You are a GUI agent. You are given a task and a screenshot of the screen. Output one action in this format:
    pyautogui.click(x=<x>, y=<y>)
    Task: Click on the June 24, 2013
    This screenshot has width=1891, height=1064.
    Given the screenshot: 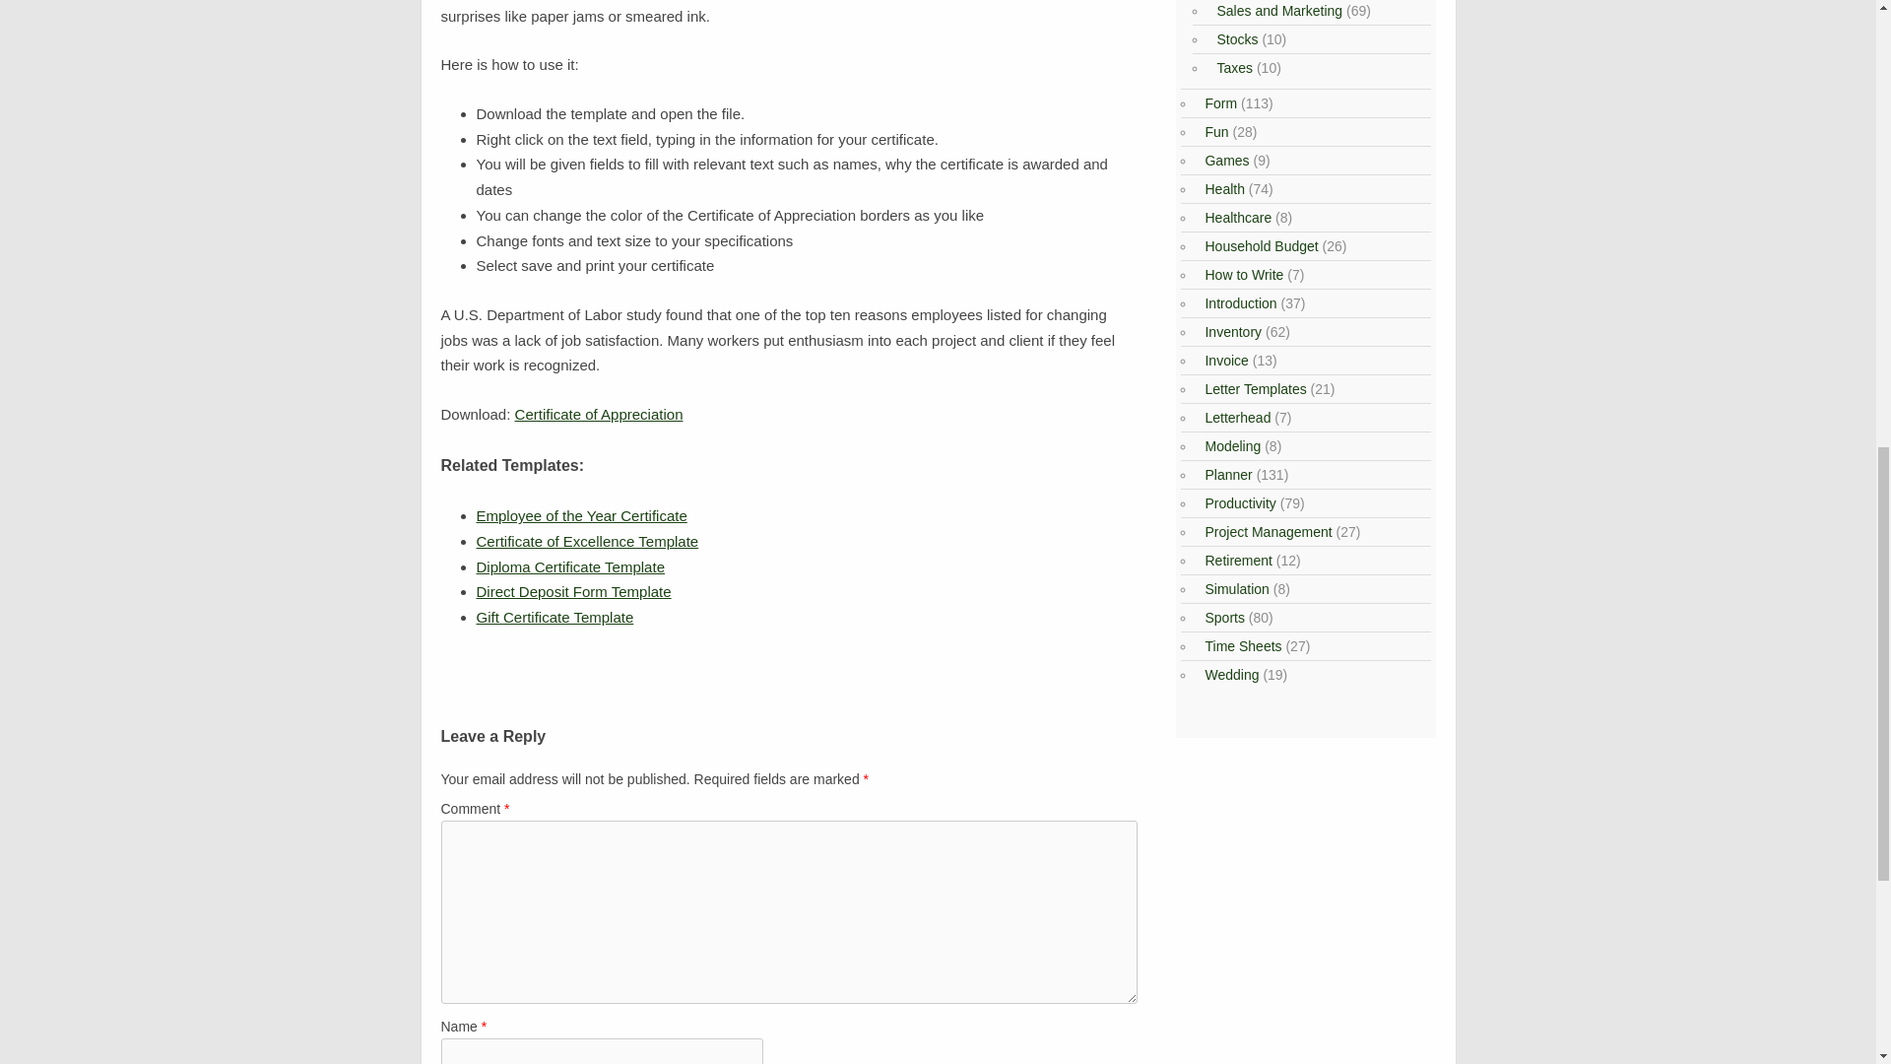 What is the action you would take?
    pyautogui.click(x=587, y=542)
    